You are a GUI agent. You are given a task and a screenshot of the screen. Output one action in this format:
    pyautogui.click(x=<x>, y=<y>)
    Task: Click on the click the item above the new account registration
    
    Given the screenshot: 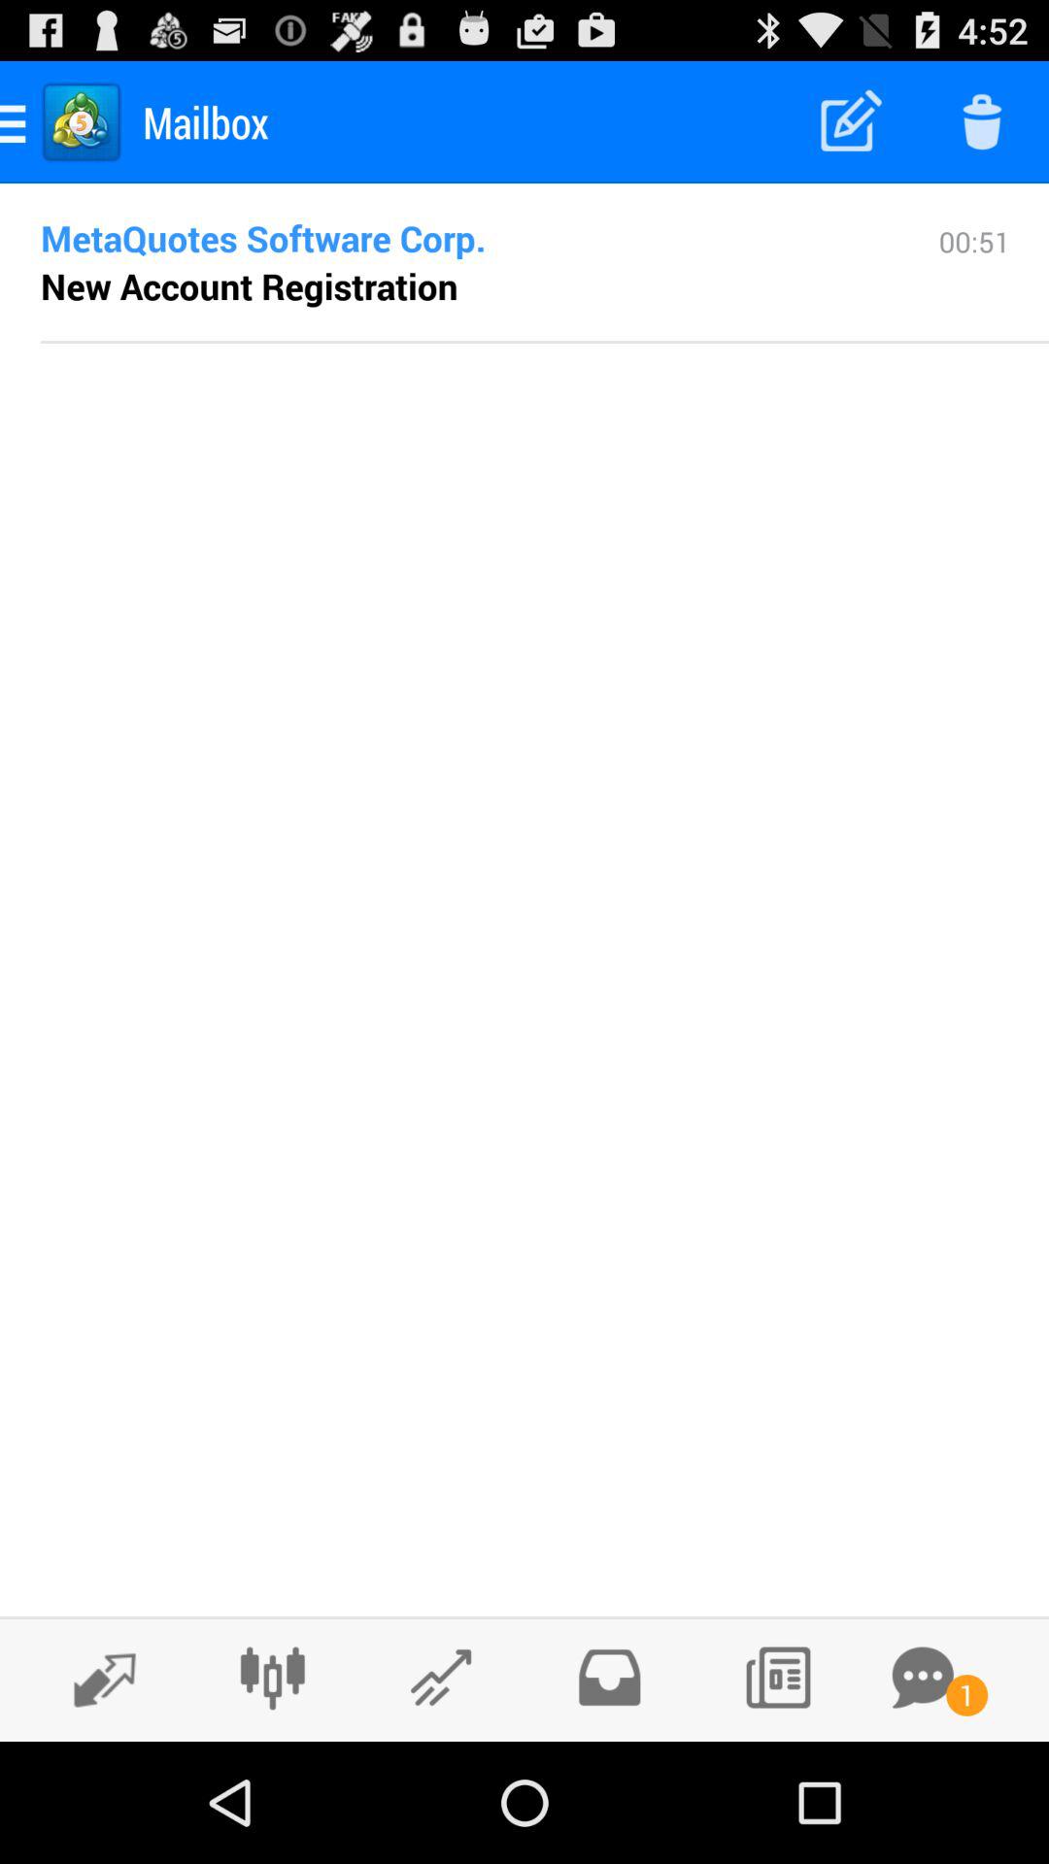 What is the action you would take?
    pyautogui.click(x=458, y=238)
    